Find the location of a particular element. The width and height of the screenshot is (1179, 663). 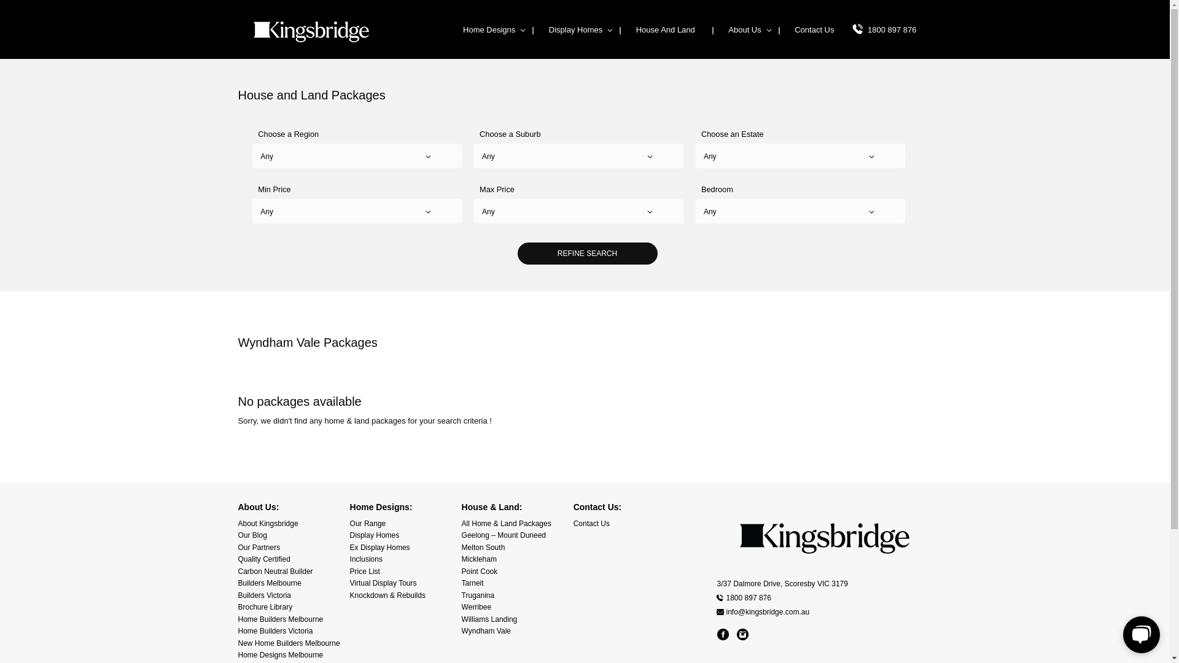

REFINE SEARCH is located at coordinates (587, 254).